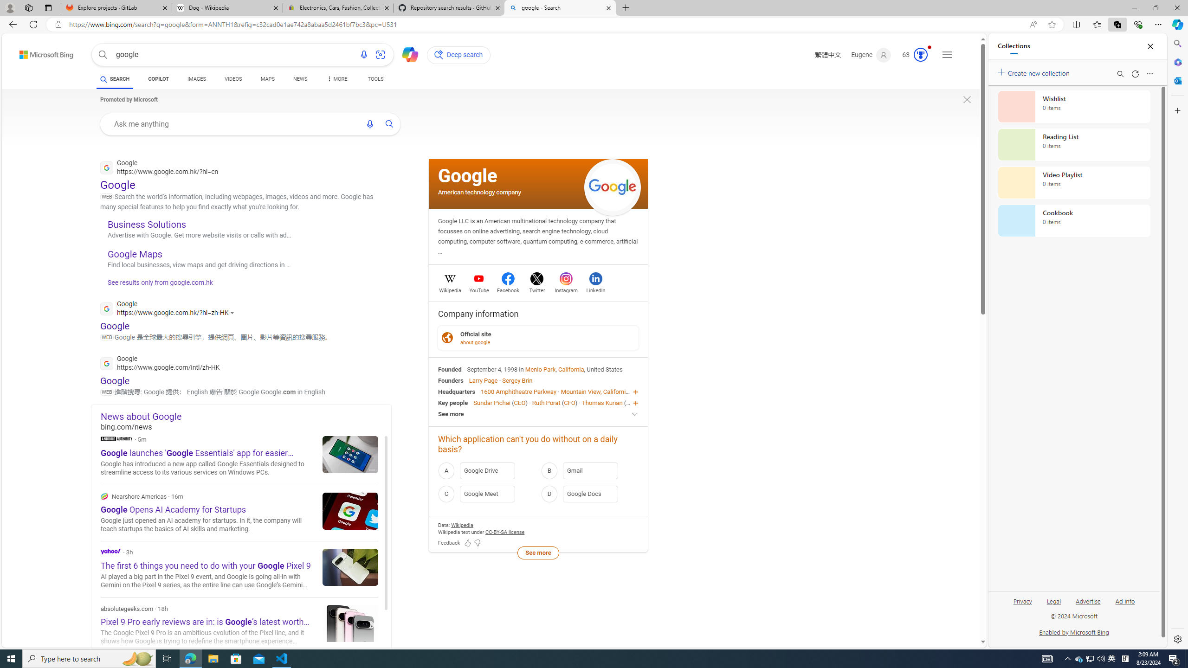  I want to click on Address and search bar, so click(547, 25).